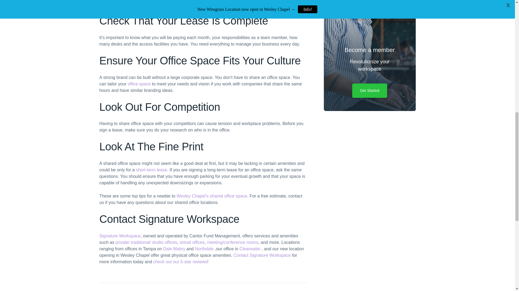 This screenshot has width=519, height=291. What do you see at coordinates (120, 236) in the screenshot?
I see `Signature Workspace` at bounding box center [120, 236].